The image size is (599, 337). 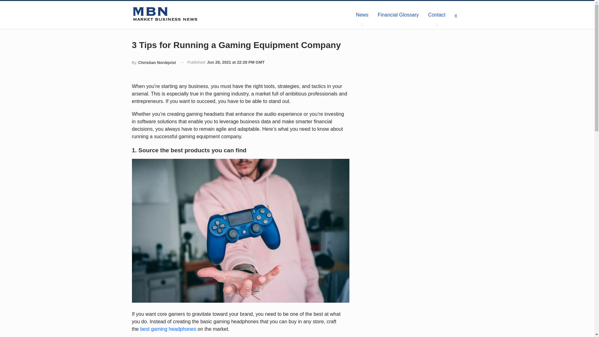 What do you see at coordinates (168, 329) in the screenshot?
I see `best gaming headphones` at bounding box center [168, 329].